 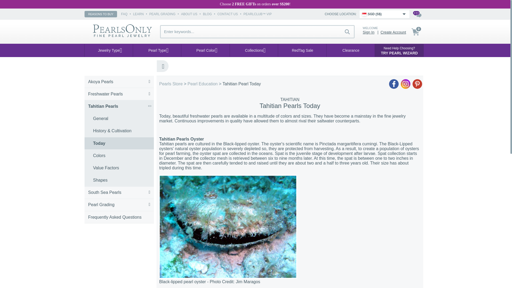 I want to click on FAQ, so click(x=124, y=14).